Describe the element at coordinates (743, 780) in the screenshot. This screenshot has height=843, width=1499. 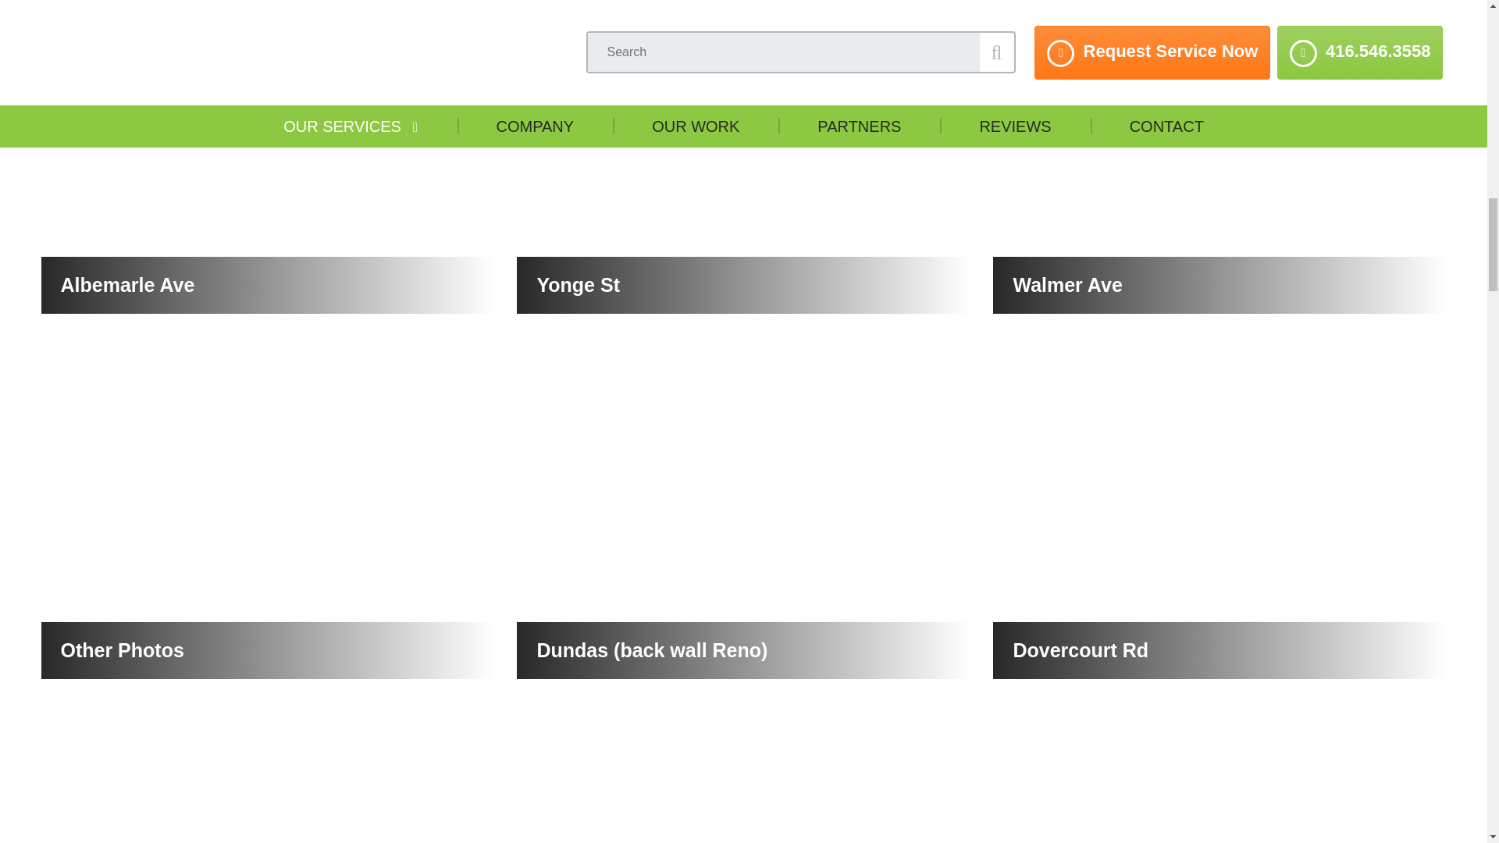
I see `Rhodes Ave` at that location.